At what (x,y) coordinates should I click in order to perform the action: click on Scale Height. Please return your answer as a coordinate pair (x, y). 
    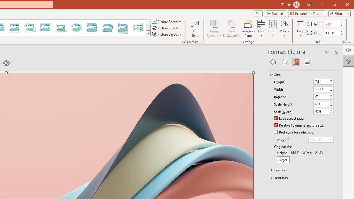
    Looking at the image, I should click on (323, 104).